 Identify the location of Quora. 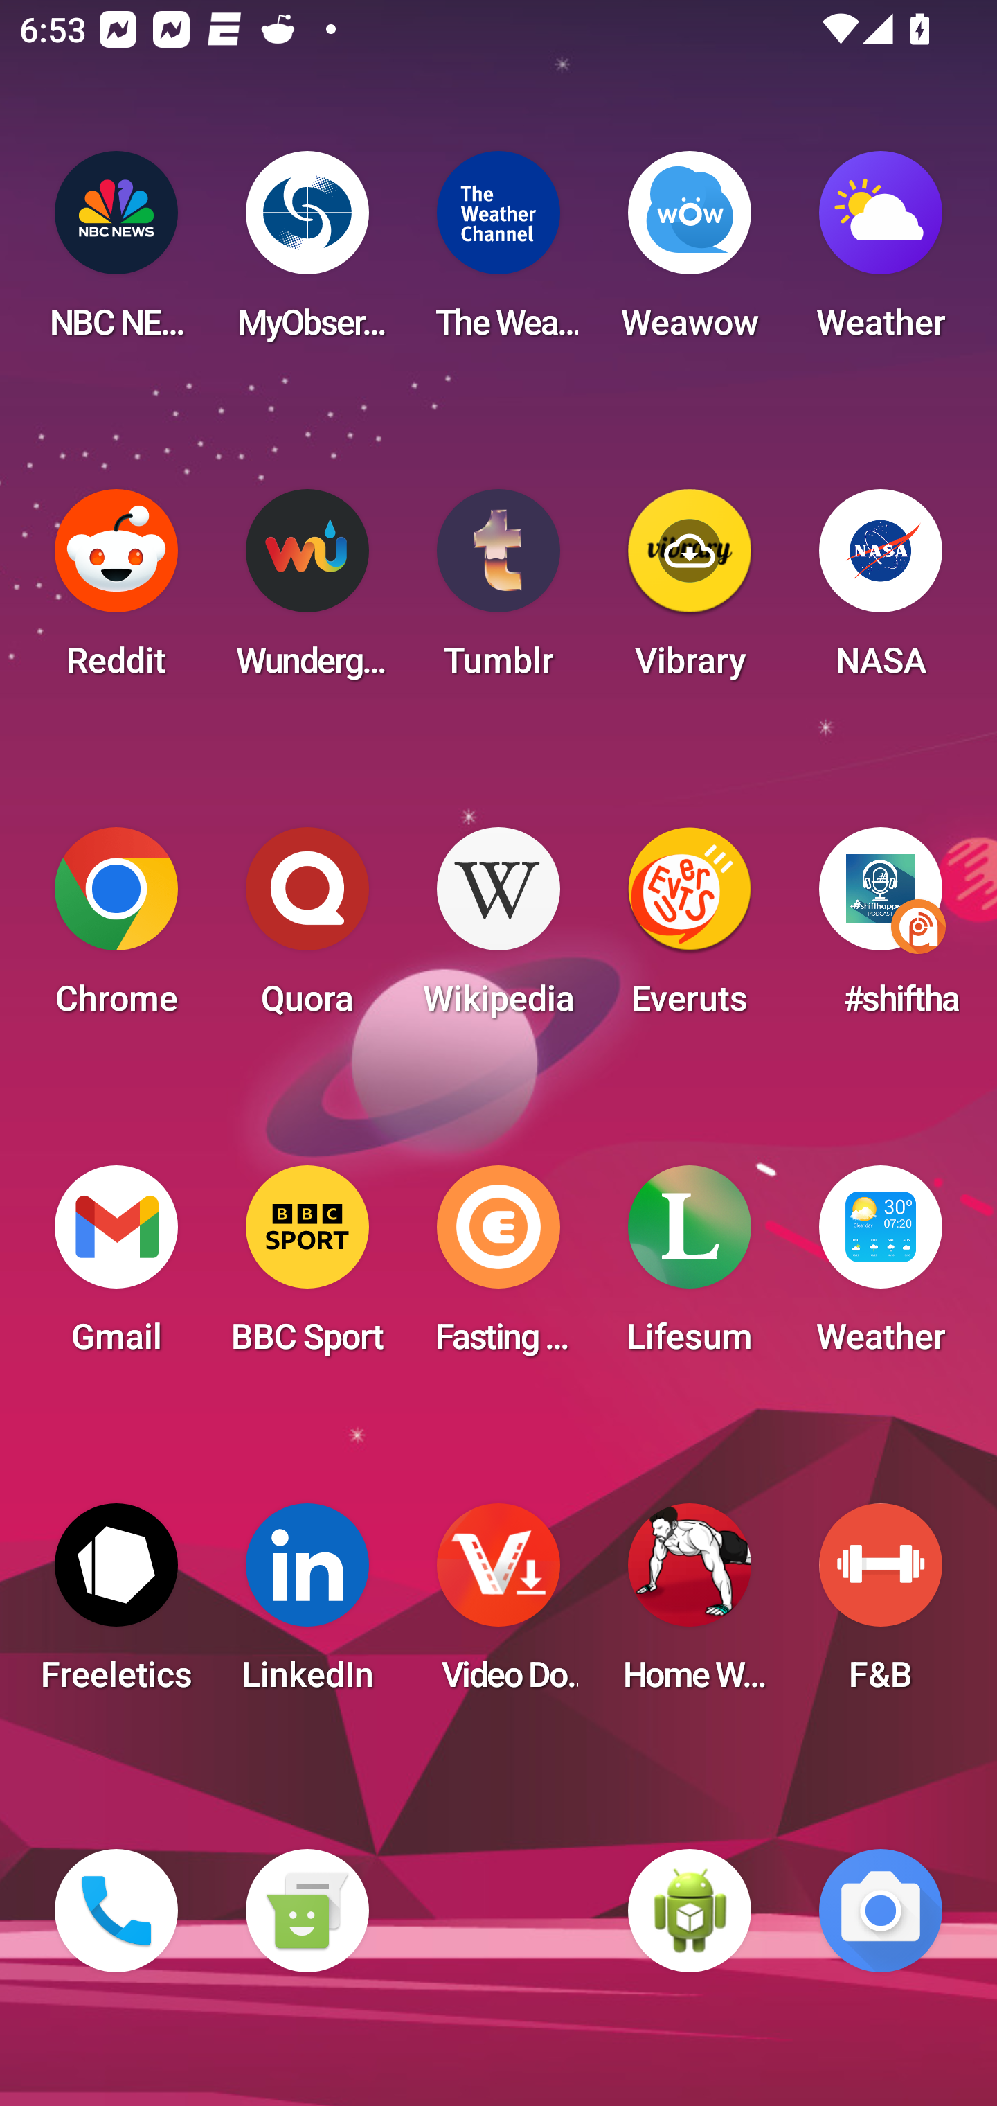
(307, 930).